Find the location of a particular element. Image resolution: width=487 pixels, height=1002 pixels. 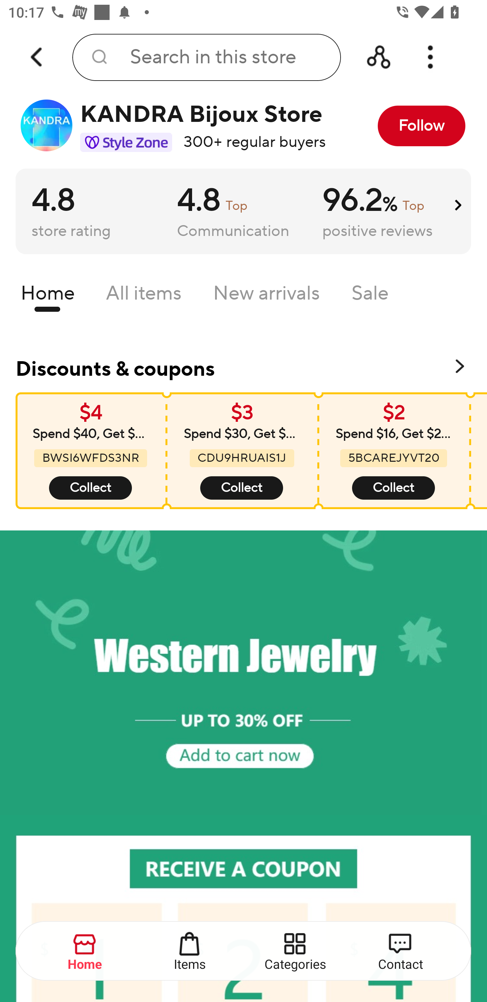

Home is located at coordinates (85, 951).